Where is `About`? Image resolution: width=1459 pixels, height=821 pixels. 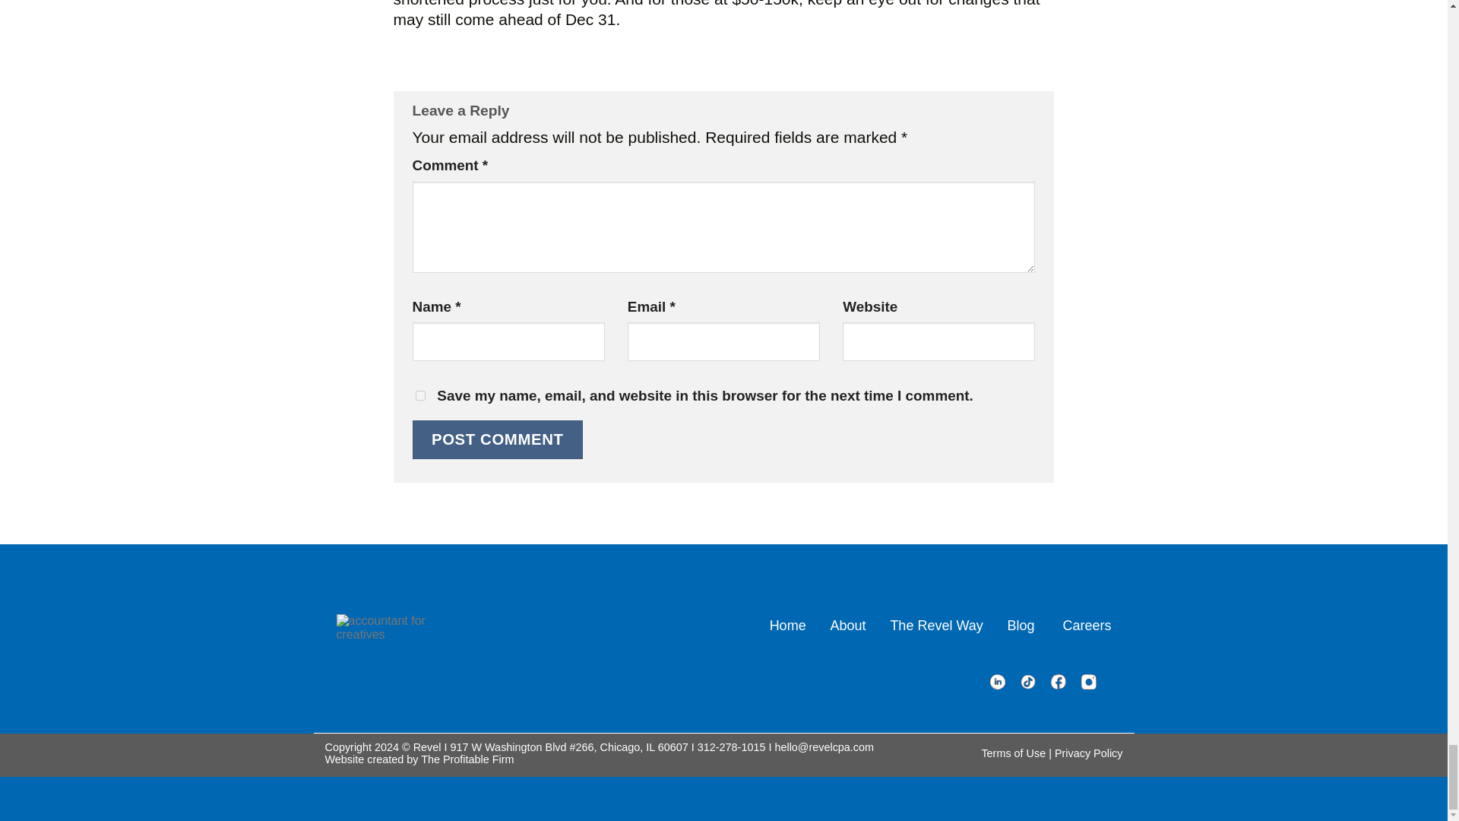 About is located at coordinates (847, 625).